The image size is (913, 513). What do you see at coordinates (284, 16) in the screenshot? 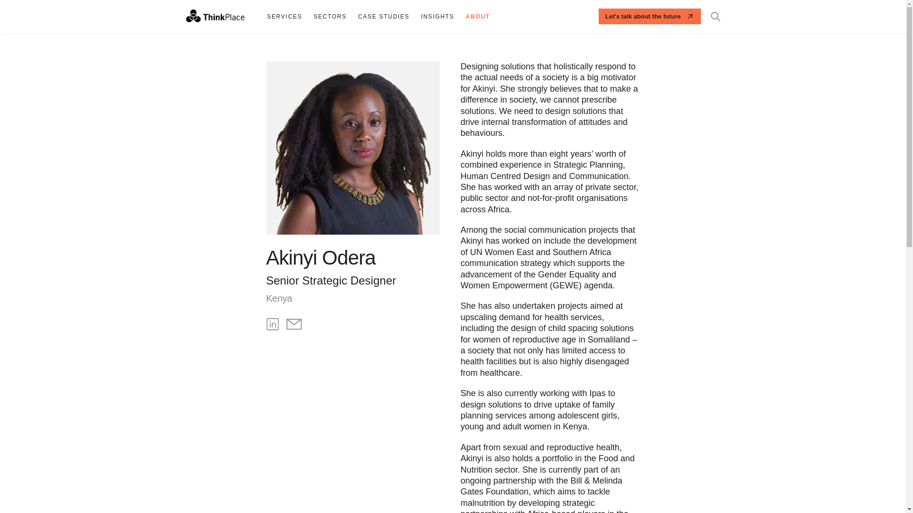
I see `SERVICES` at bounding box center [284, 16].